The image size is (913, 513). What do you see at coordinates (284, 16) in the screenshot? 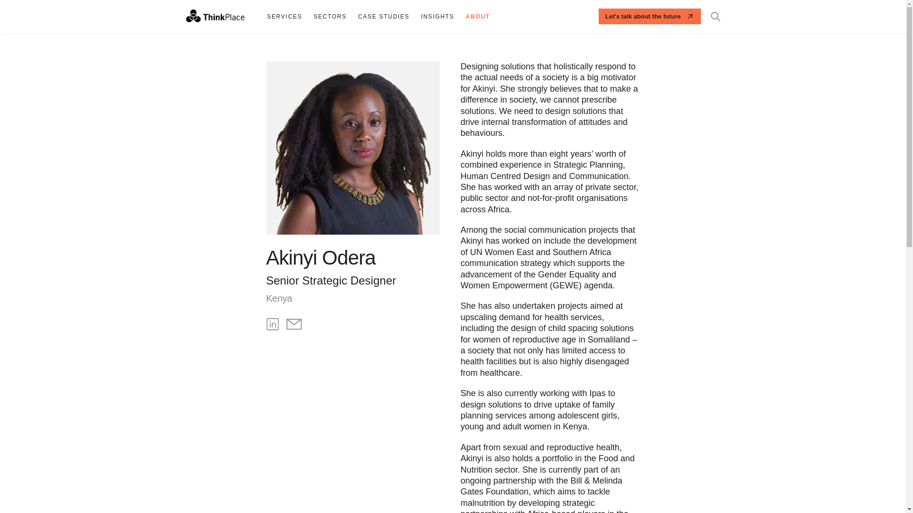
I see `SERVICES` at bounding box center [284, 16].